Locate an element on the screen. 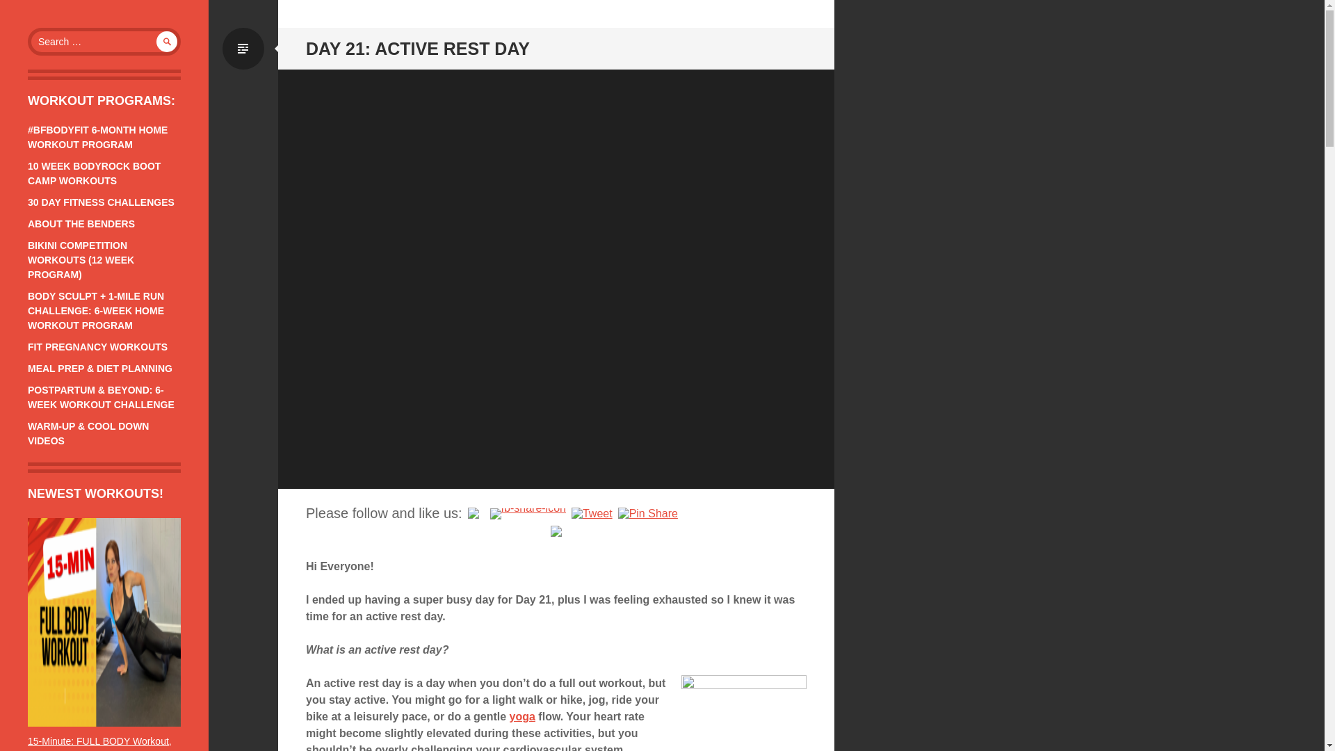 This screenshot has width=1335, height=751. 10 WEEK BODYROCK BOOT CAMP WORKOUTS is located at coordinates (94, 173).